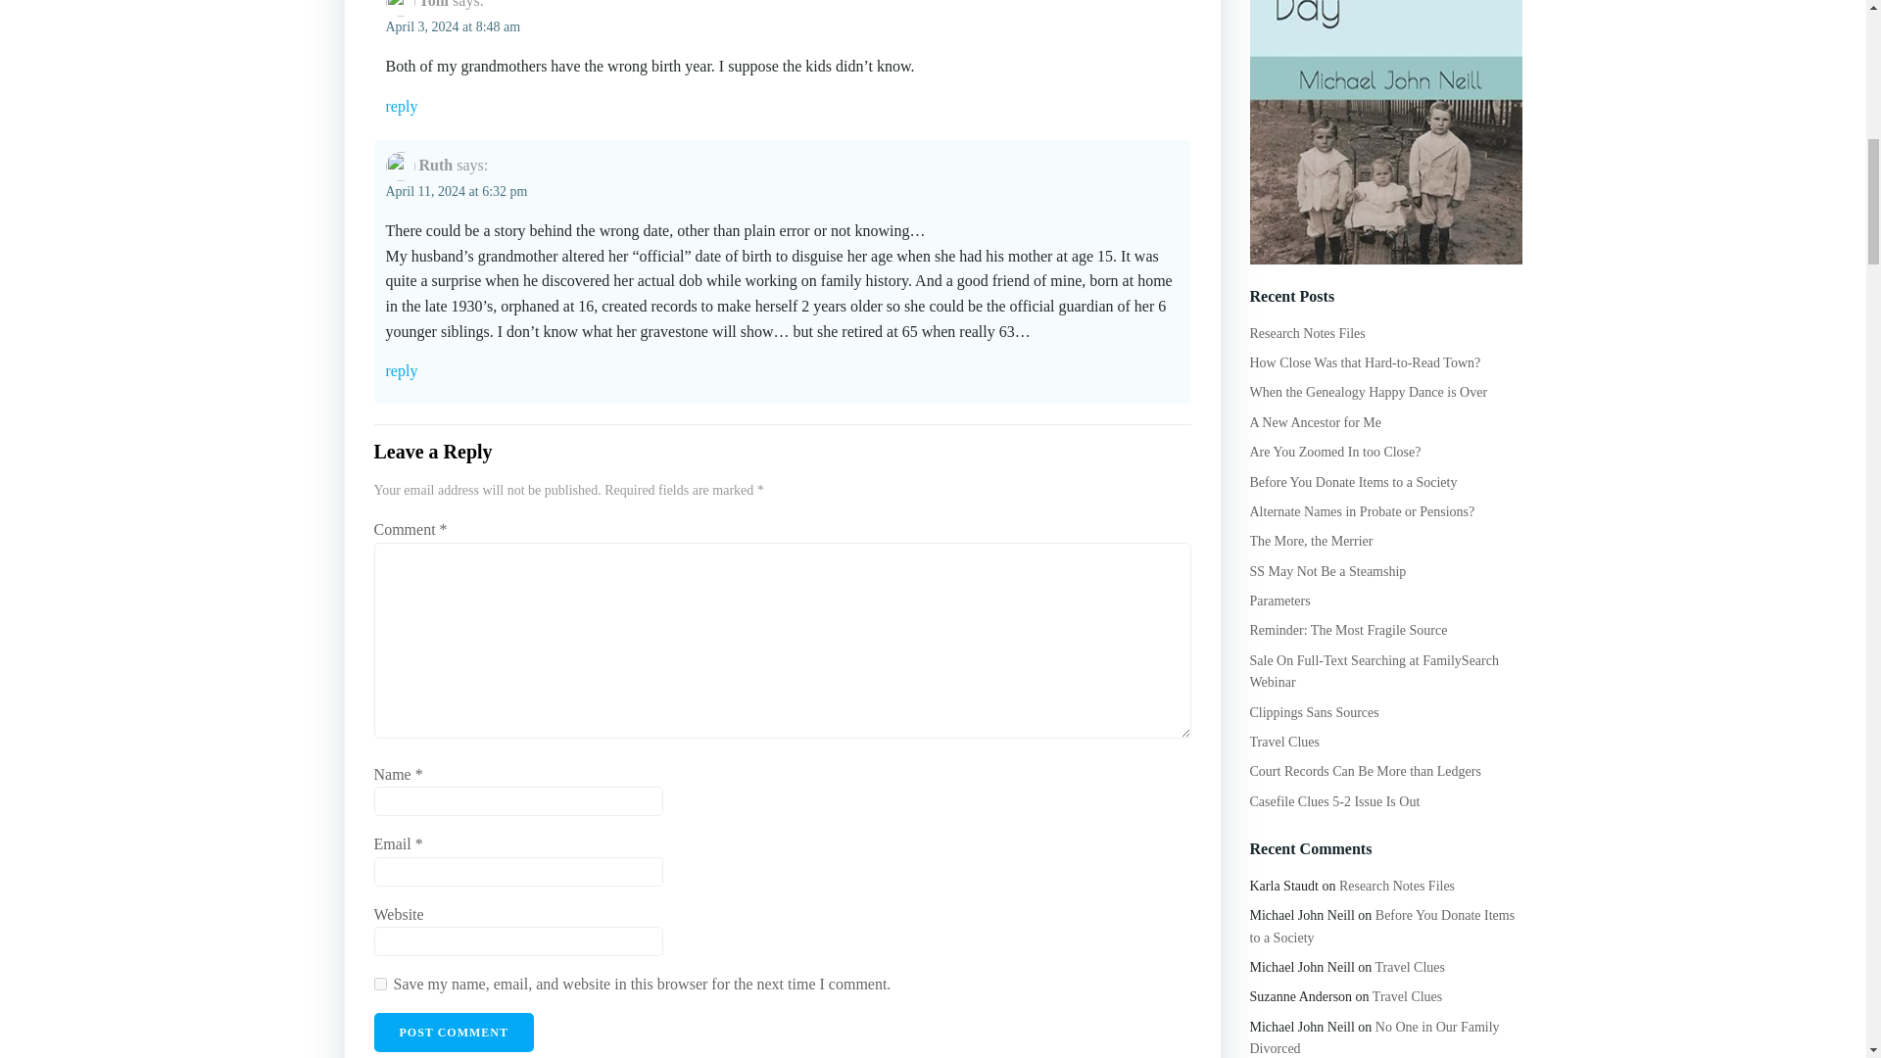 This screenshot has width=1881, height=1058. I want to click on April 3, 2024 at 8:48 am, so click(453, 26).